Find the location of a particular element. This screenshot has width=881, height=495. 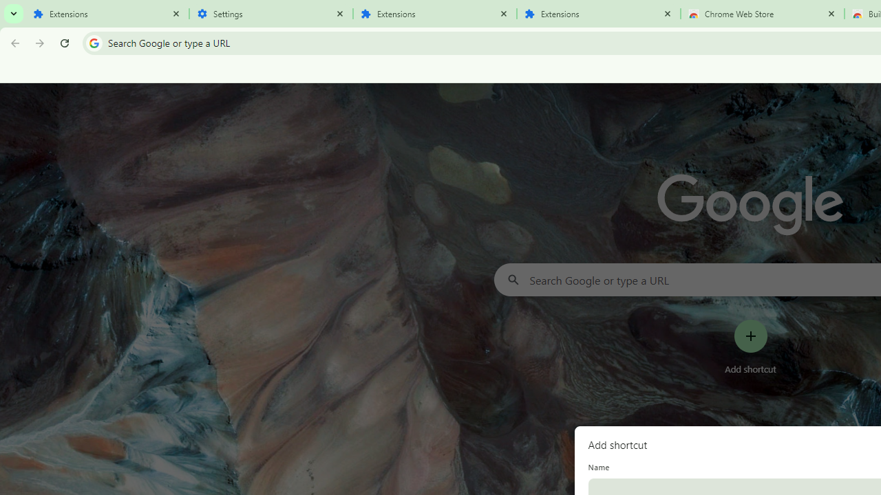

Chrome Web Store is located at coordinates (763, 14).